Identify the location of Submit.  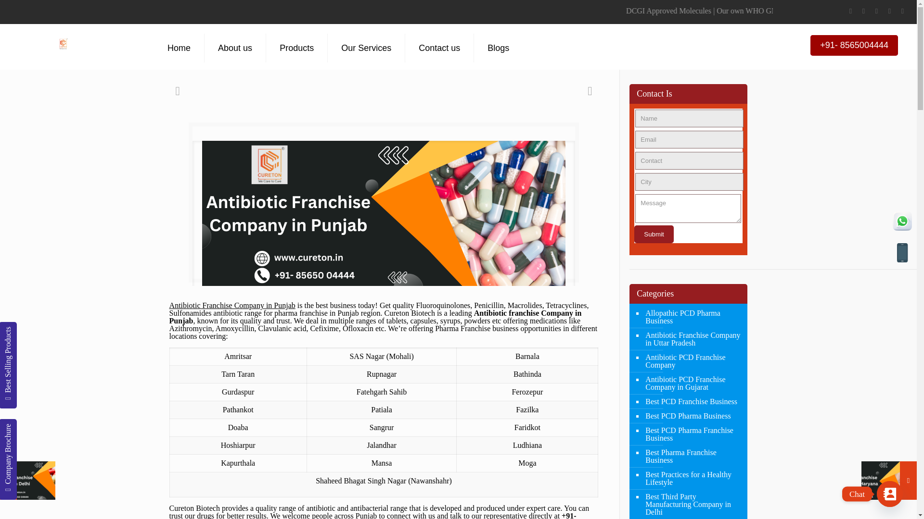
(654, 234).